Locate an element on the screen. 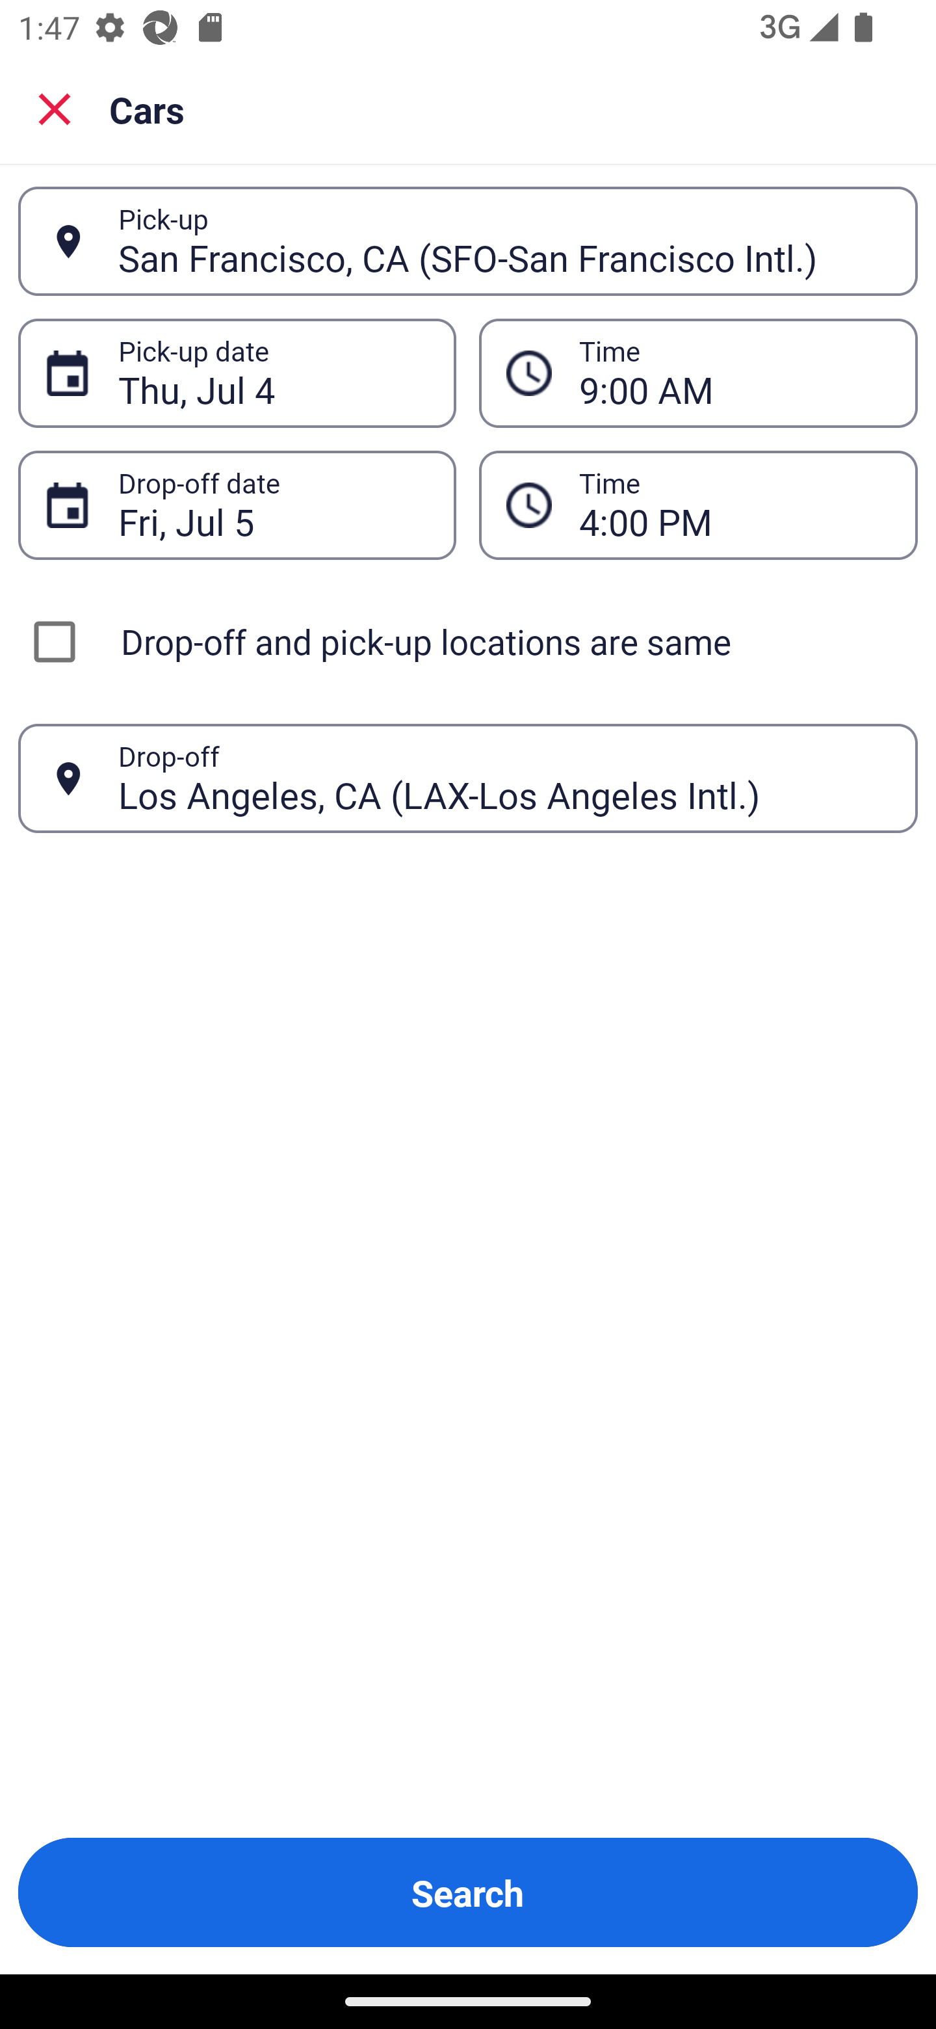 Image resolution: width=936 pixels, height=2029 pixels. Los Angeles, CA (LAX-Los Angeles Intl.) is located at coordinates (504, 778).